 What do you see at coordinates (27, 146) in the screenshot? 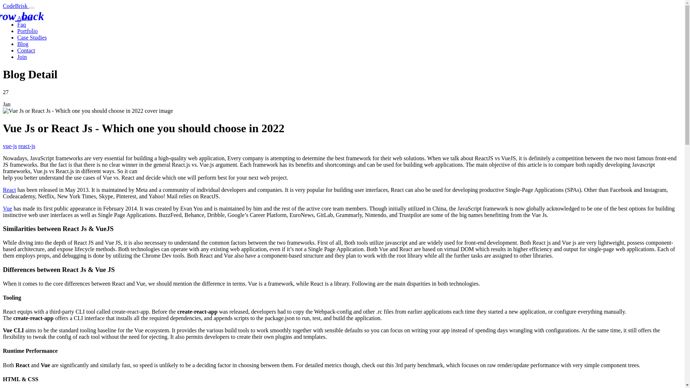
I see `react-js` at bounding box center [27, 146].